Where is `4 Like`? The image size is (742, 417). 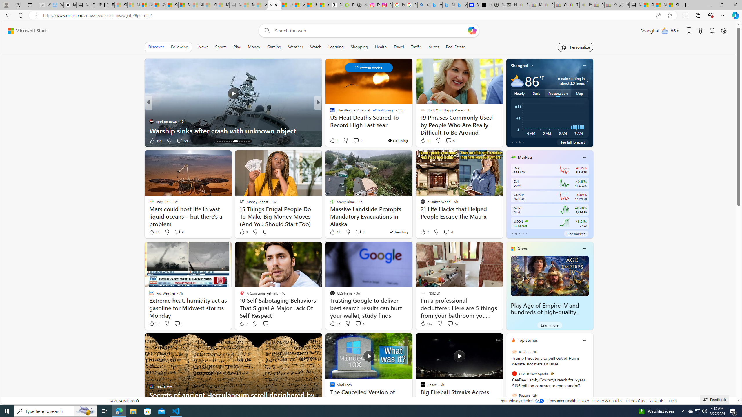
4 Like is located at coordinates (334, 140).